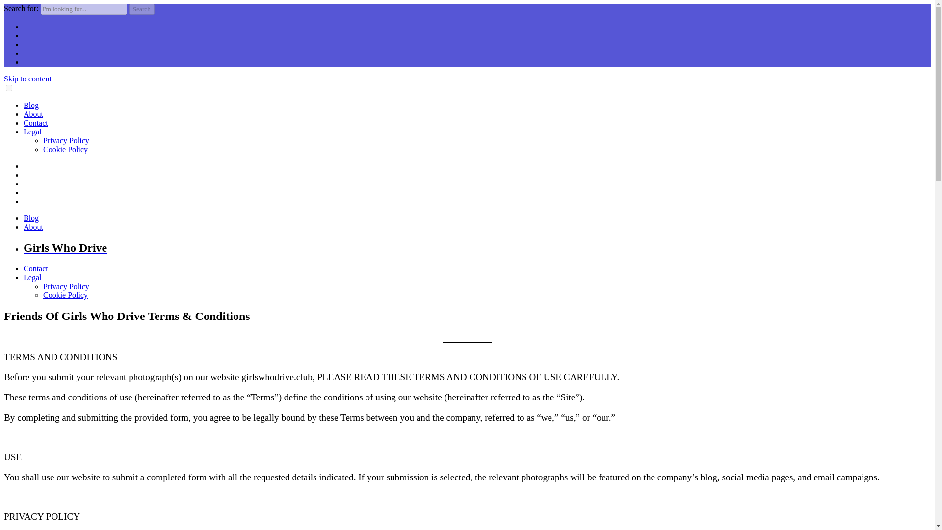 The width and height of the screenshot is (942, 530). What do you see at coordinates (32, 132) in the screenshot?
I see `Legal` at bounding box center [32, 132].